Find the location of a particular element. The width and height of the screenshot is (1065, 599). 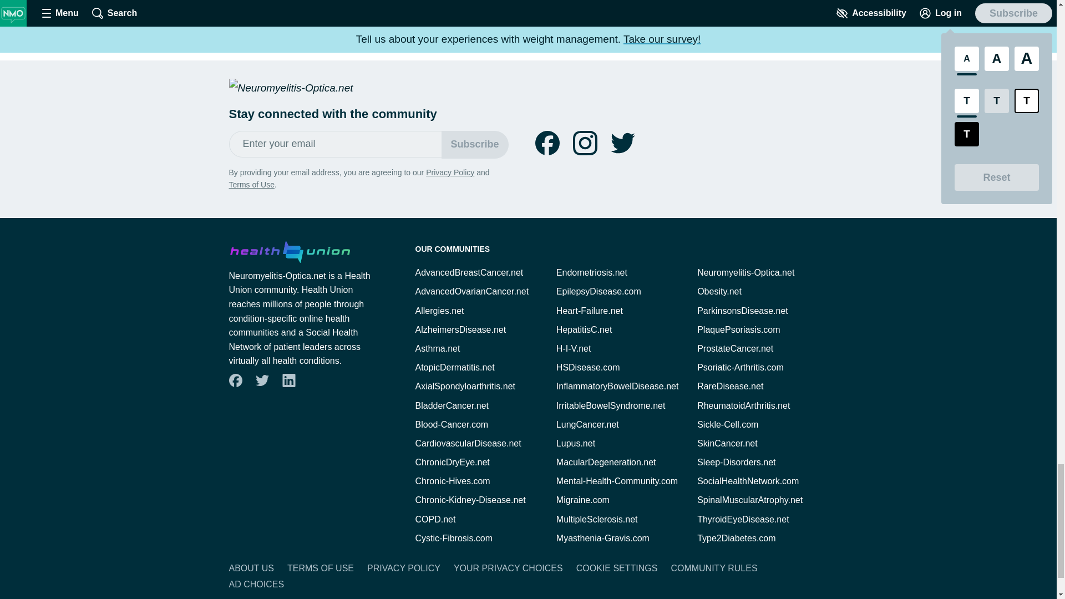

Follow us on instagram is located at coordinates (585, 143).